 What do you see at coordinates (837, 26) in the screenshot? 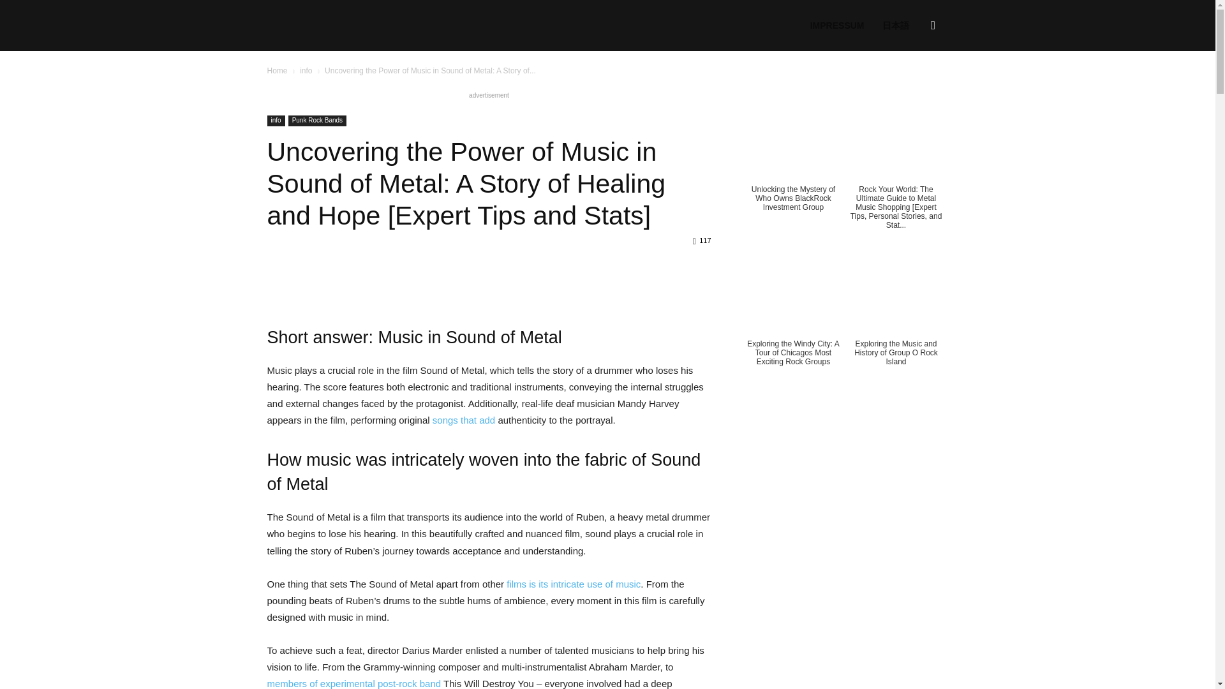
I see `IMPRESSUM` at bounding box center [837, 26].